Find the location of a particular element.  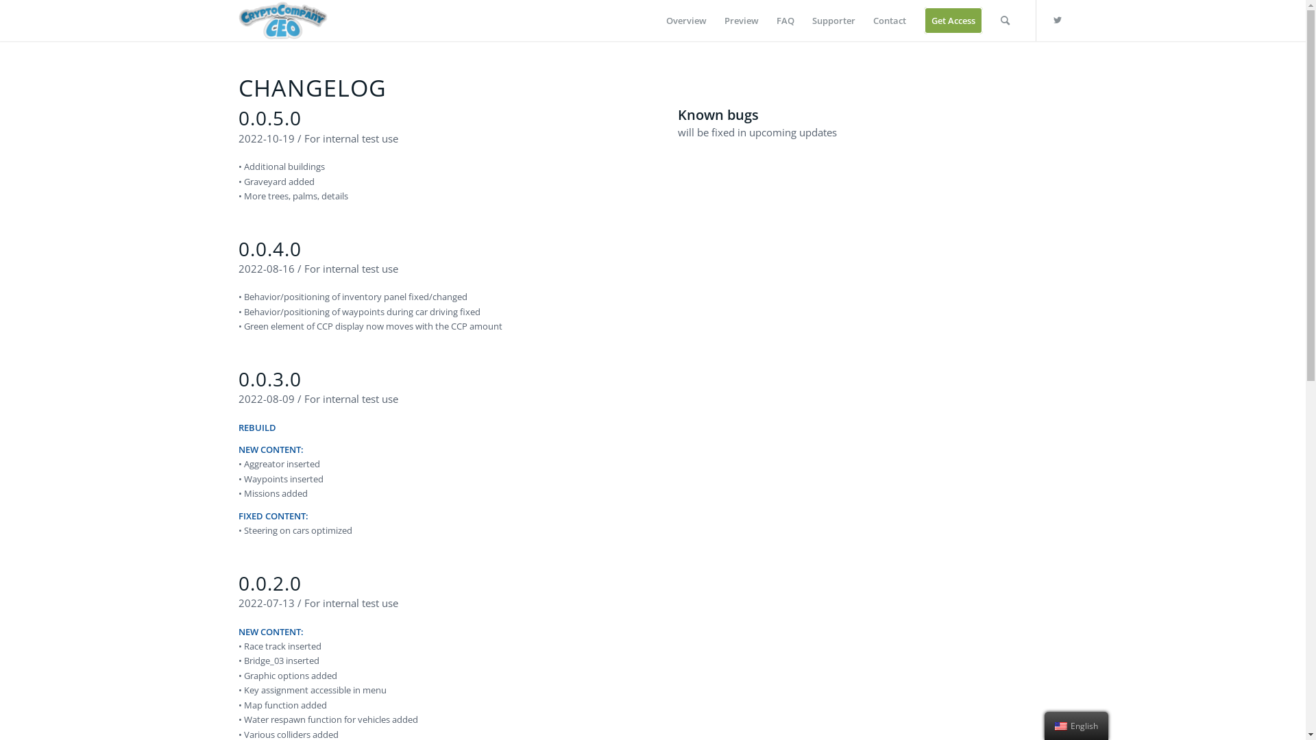

Contact is located at coordinates (889, 21).